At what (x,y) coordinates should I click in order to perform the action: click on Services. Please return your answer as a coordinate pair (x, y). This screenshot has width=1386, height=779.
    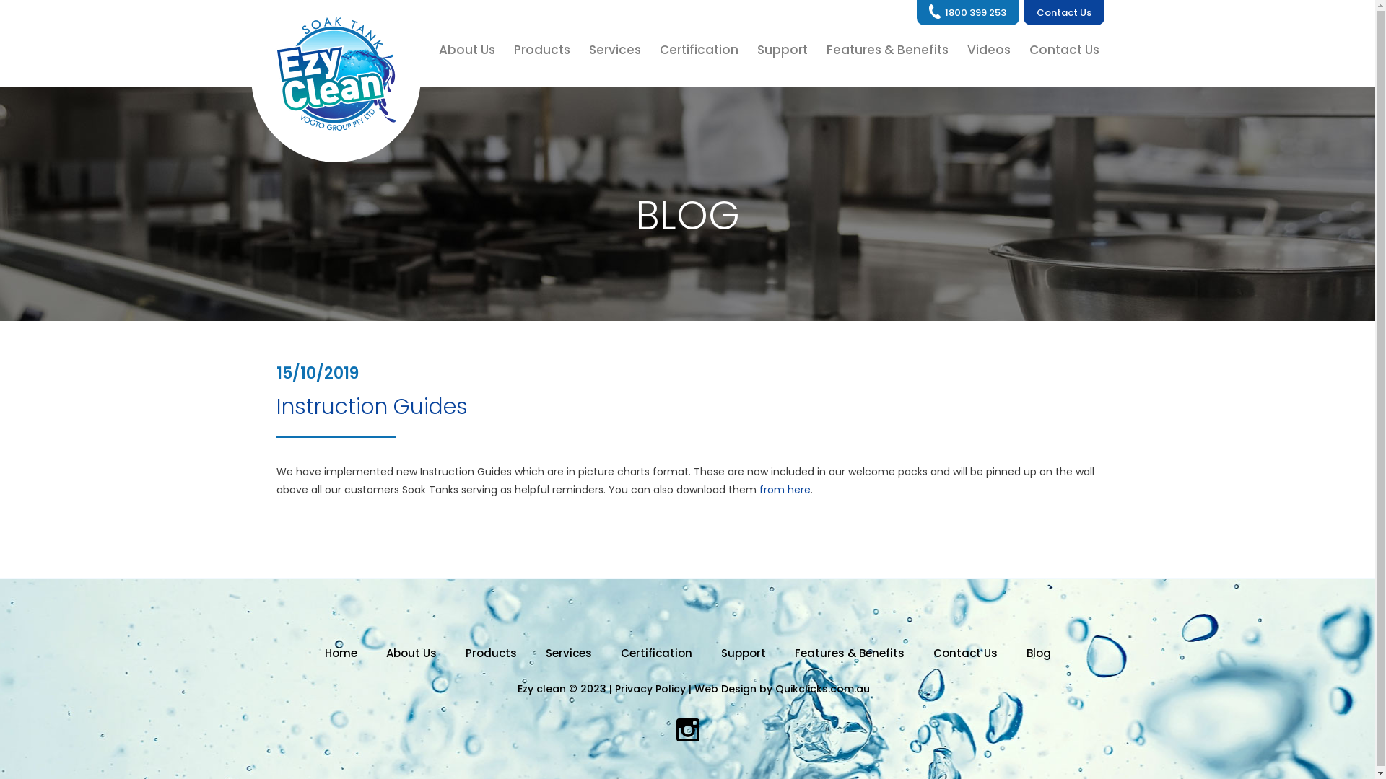
    Looking at the image, I should click on (569, 653).